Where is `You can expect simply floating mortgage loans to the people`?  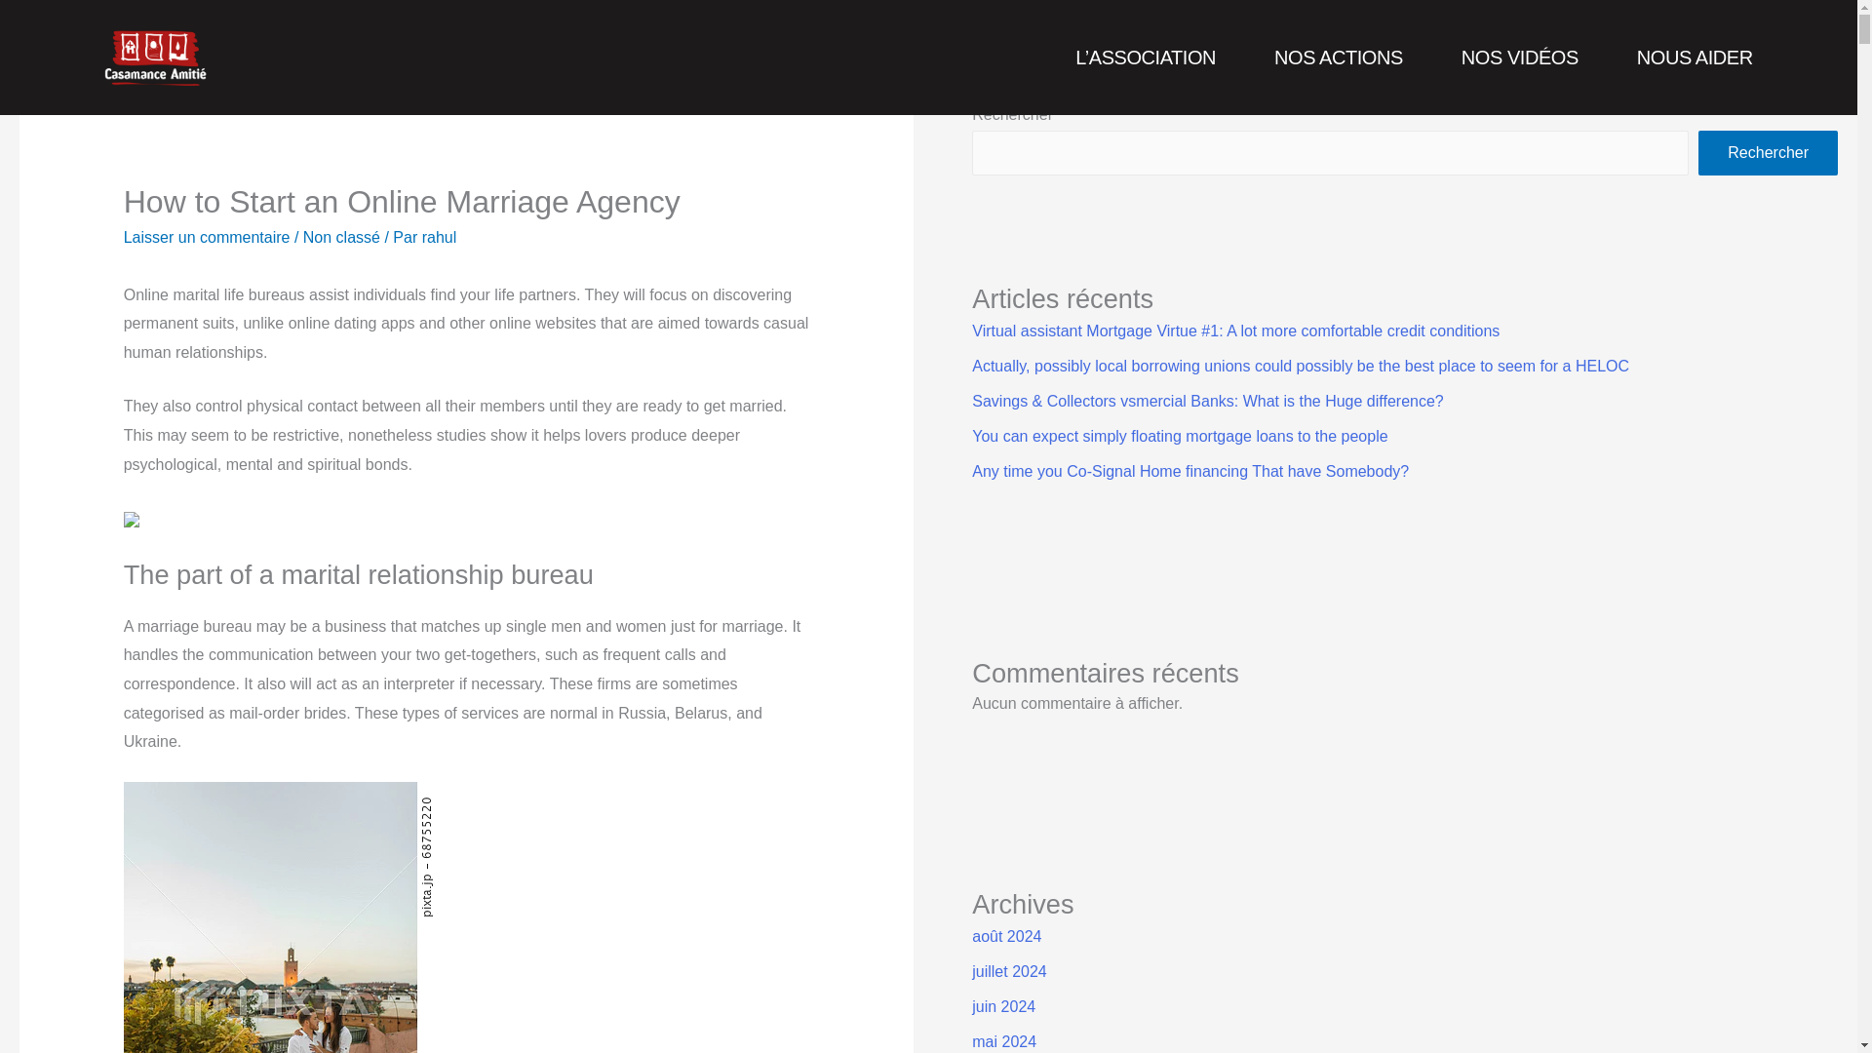 You can expect simply floating mortgage loans to the people is located at coordinates (1179, 435).